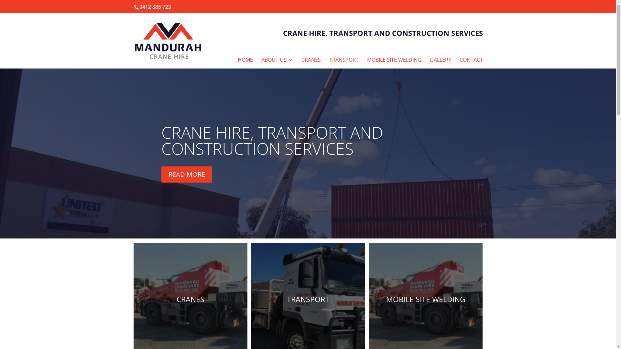 This screenshot has width=621, height=349. Describe the element at coordinates (426, 299) in the screenshot. I see `MOBILE SITE WELDING` at that location.